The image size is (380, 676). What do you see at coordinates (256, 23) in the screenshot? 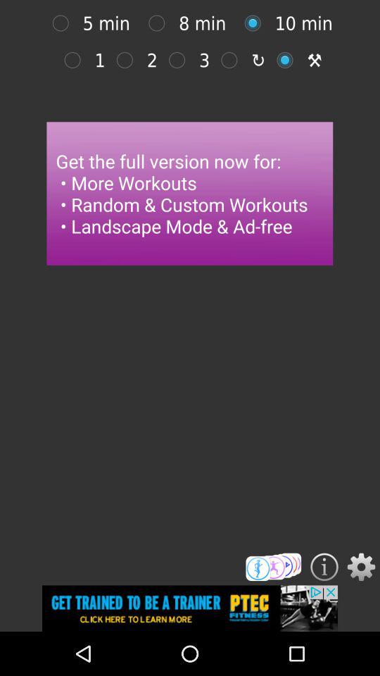
I see `option` at bounding box center [256, 23].